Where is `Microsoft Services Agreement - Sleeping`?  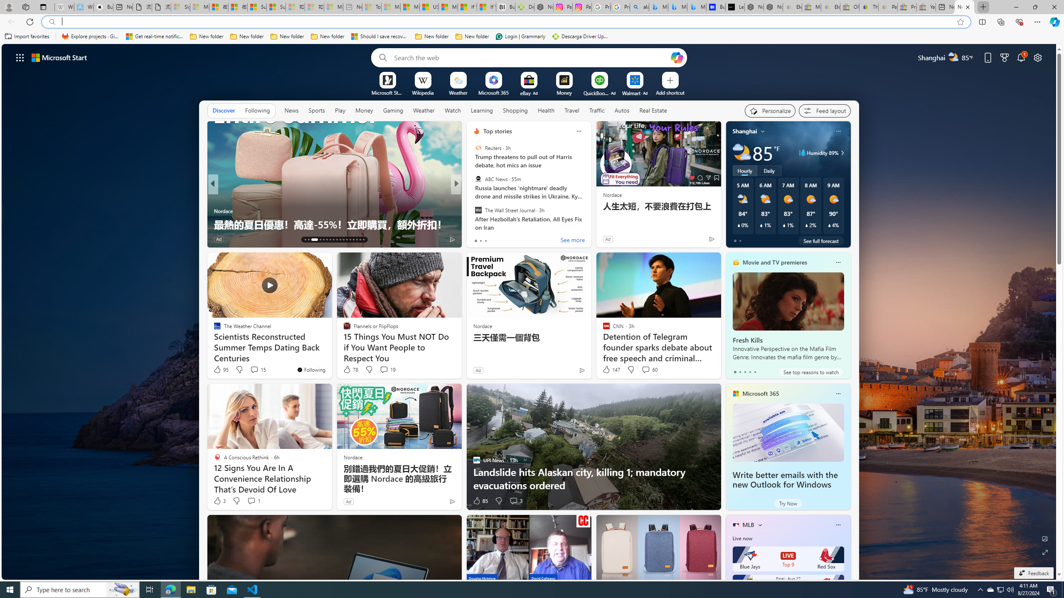 Microsoft Services Agreement - Sleeping is located at coordinates (199, 7).